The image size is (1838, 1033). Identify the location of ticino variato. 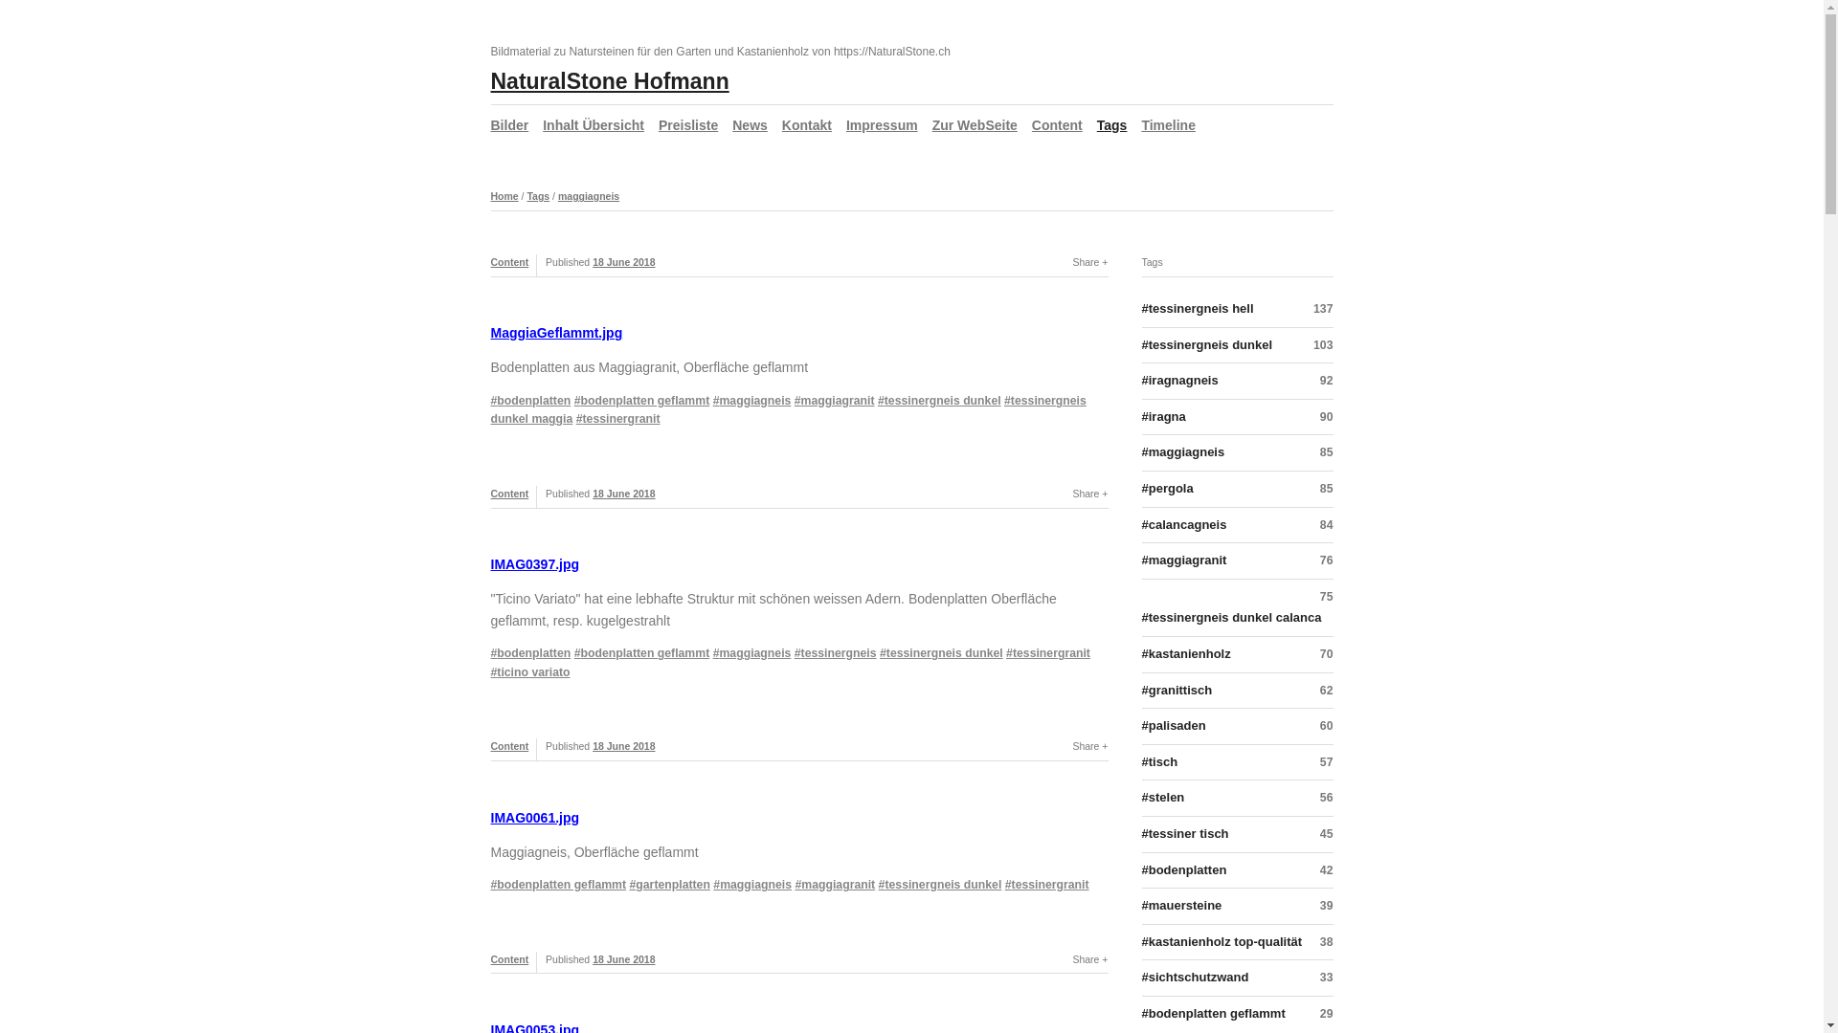
(530, 672).